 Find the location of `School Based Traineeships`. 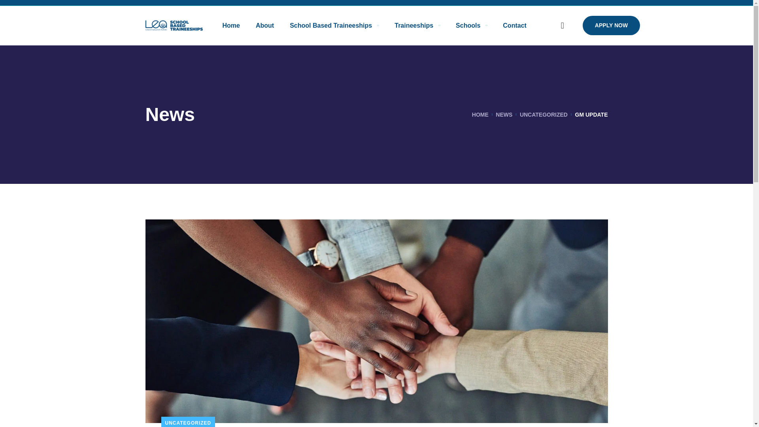

School Based Traineeships is located at coordinates (334, 25).